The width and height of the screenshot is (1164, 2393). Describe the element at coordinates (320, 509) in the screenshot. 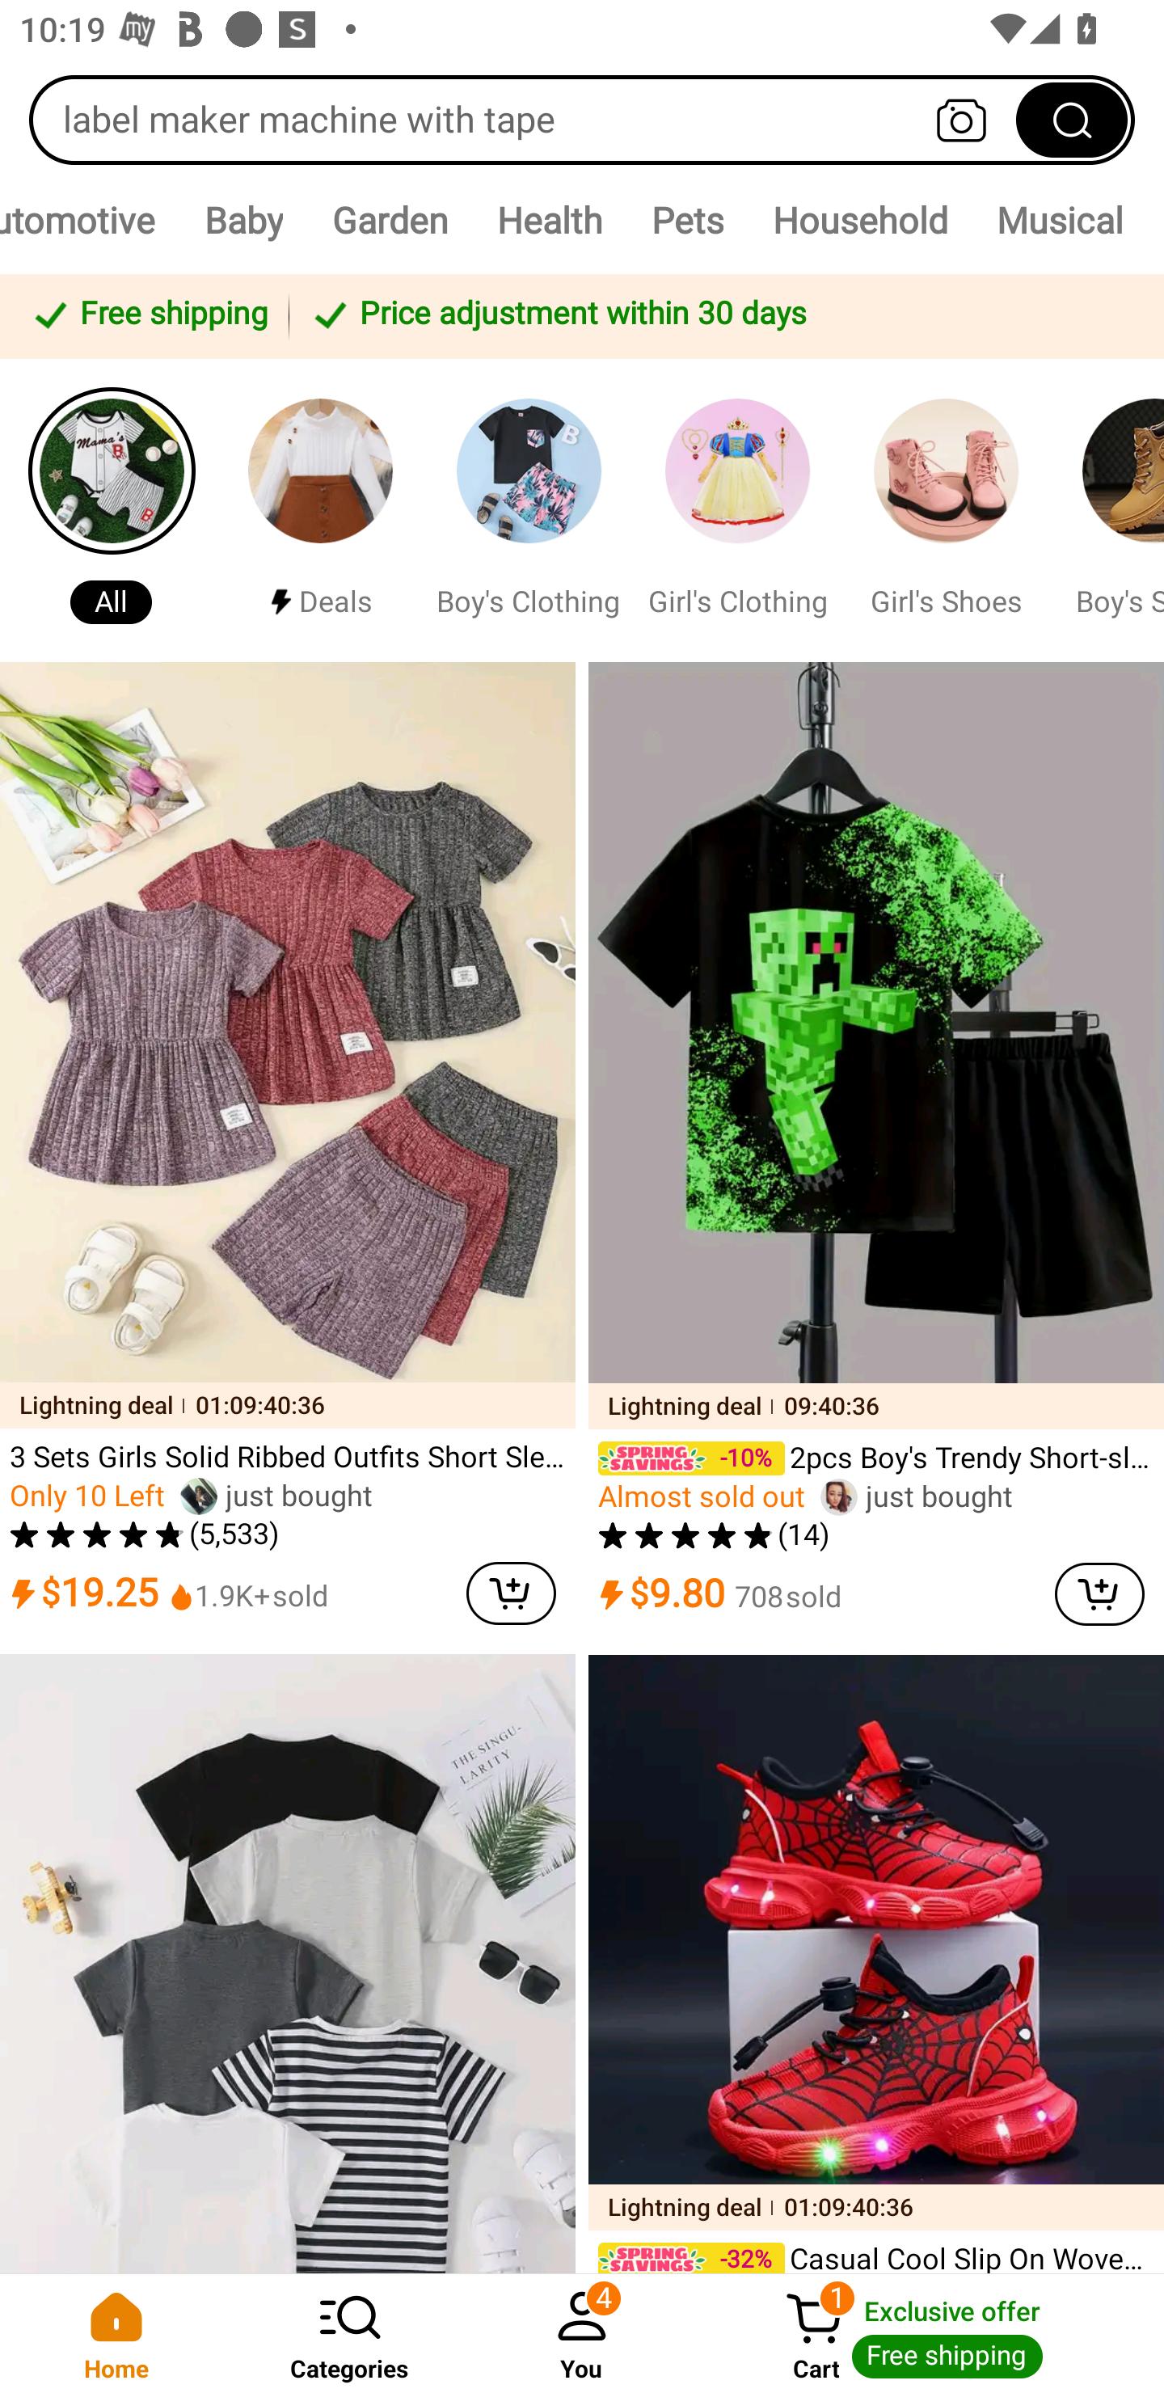

I see `￼￼Deals` at that location.